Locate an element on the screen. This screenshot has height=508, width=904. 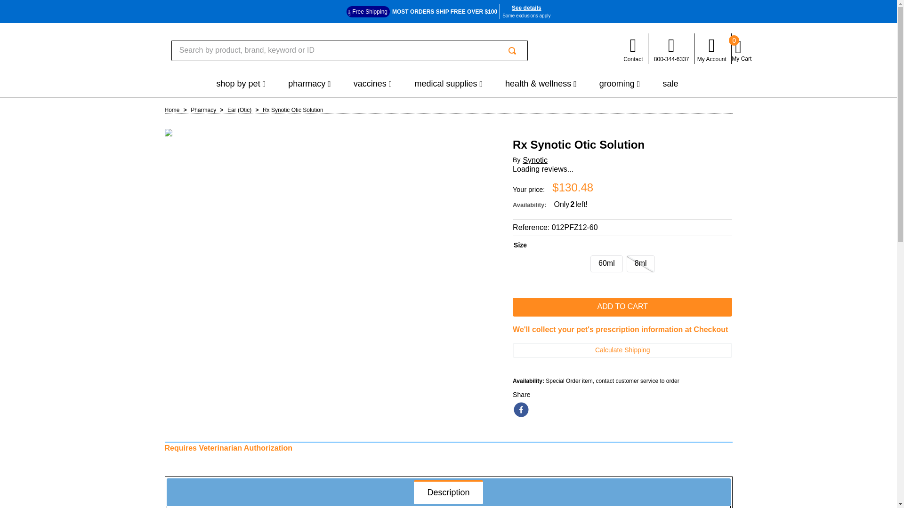
Pharmacy is located at coordinates (309, 84).